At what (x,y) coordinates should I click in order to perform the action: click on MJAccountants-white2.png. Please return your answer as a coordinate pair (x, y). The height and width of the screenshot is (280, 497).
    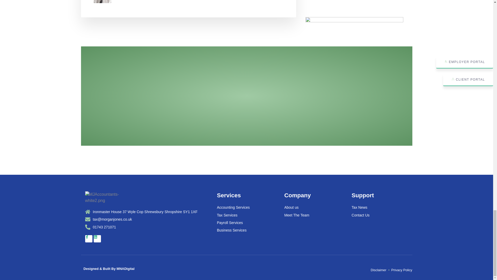
    Looking at the image, I should click on (112, 198).